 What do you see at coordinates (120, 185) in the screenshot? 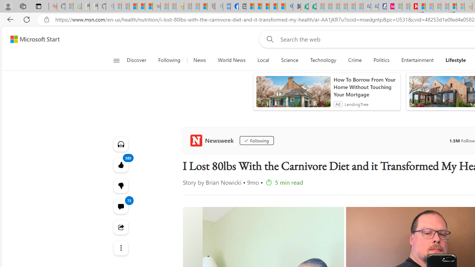
I see `383` at bounding box center [120, 185].